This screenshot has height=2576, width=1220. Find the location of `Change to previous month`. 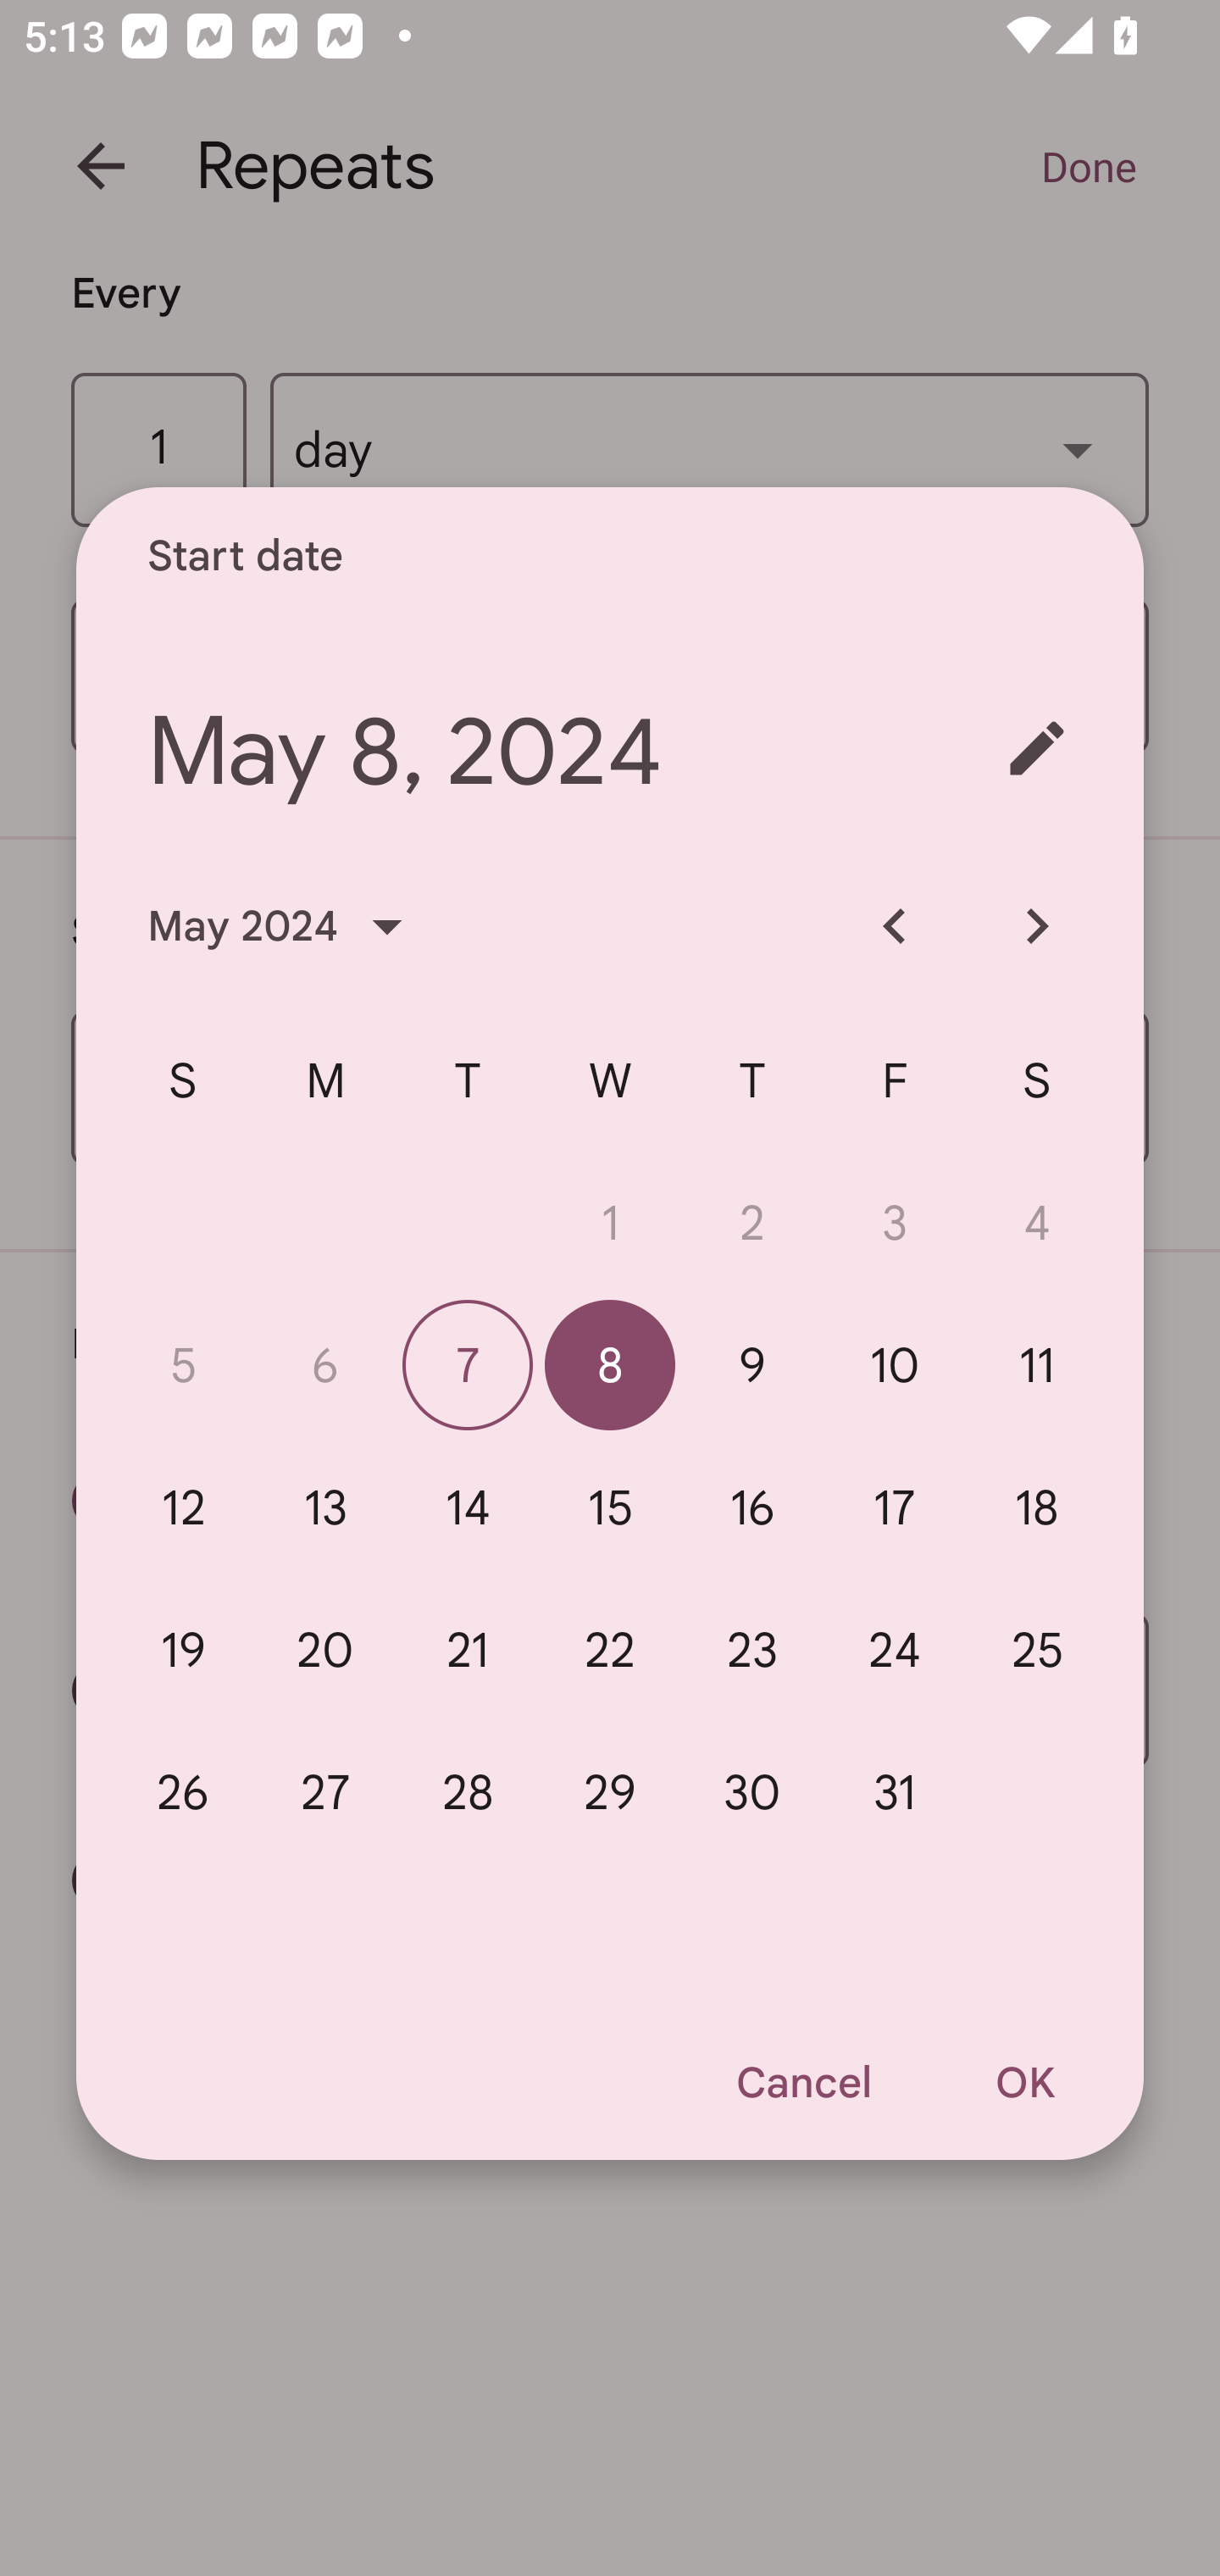

Change to previous month is located at coordinates (895, 925).